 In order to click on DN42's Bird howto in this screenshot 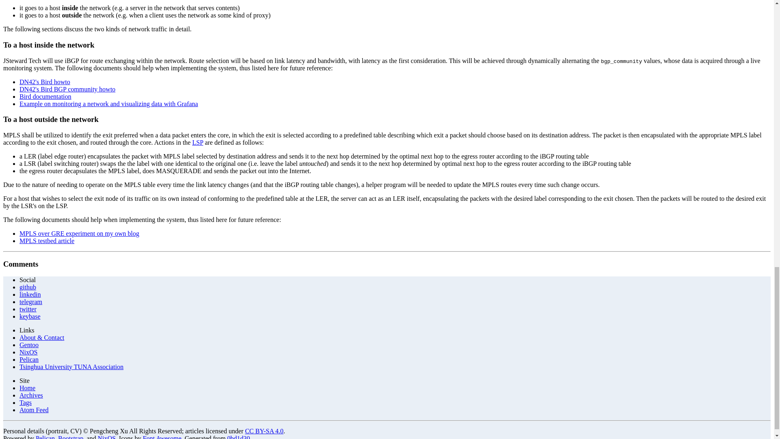, I will do `click(45, 82)`.